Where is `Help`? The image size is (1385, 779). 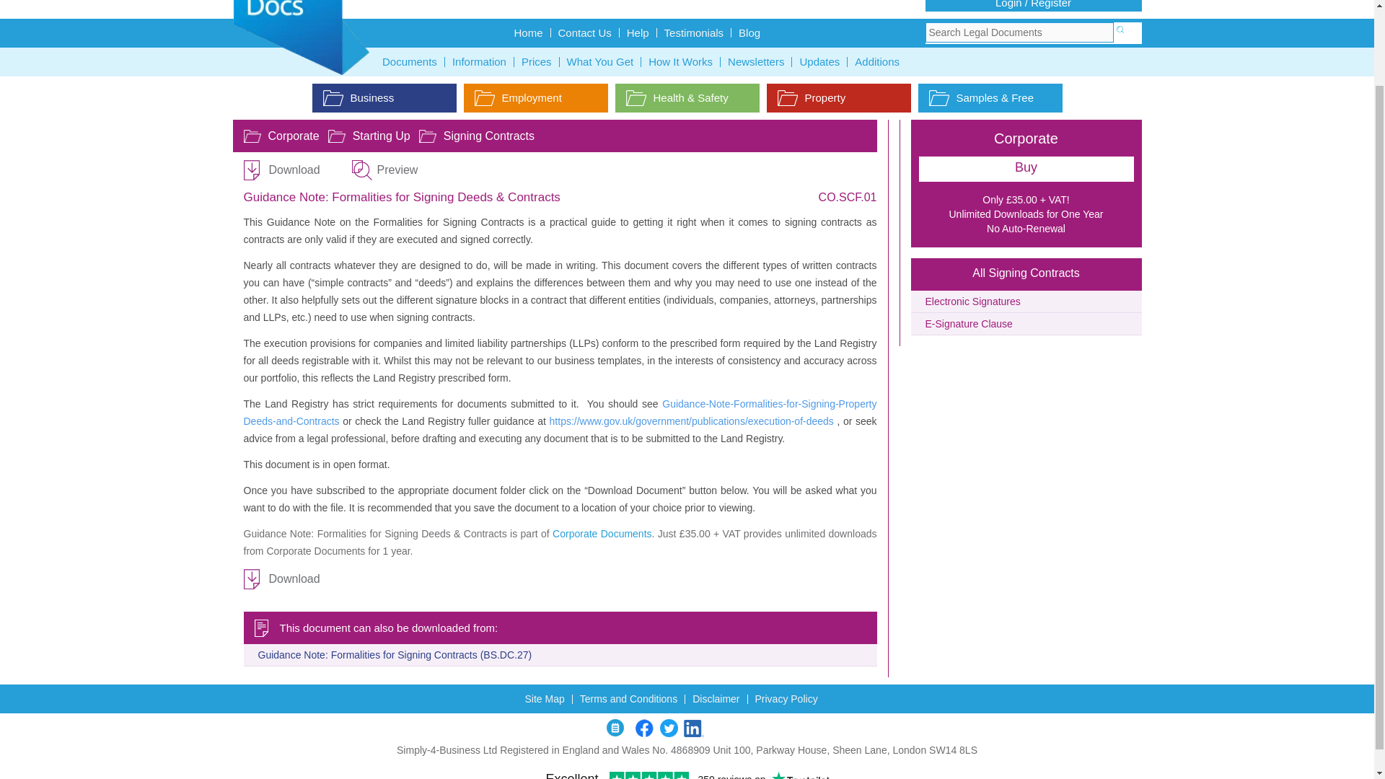
Help is located at coordinates (638, 32).